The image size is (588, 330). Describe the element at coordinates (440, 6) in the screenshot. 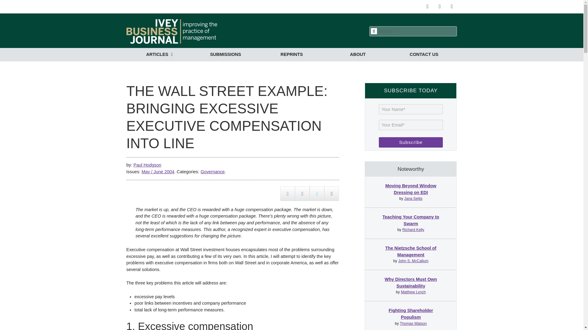

I see `Link to Like us on Facebook` at that location.